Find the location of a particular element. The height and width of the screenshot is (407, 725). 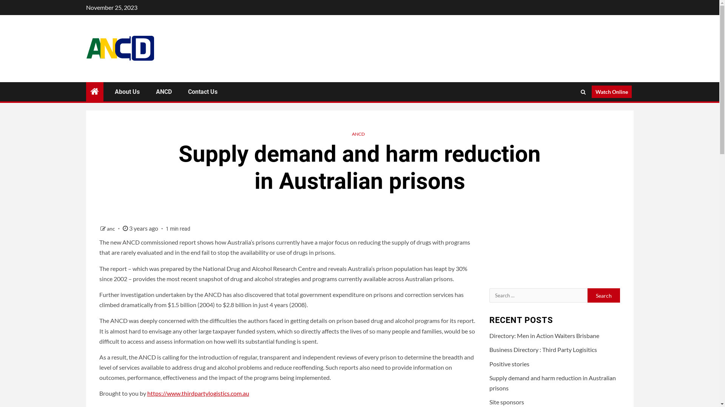

anc is located at coordinates (111, 228).